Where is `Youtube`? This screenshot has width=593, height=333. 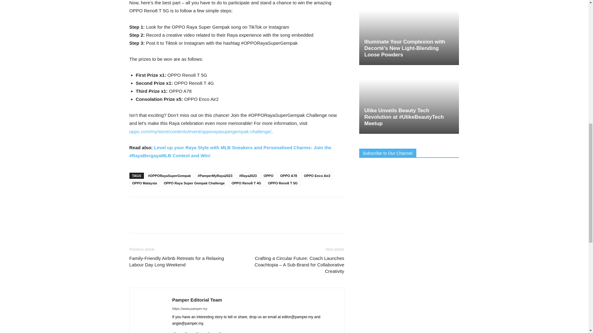 Youtube is located at coordinates (222, 332).